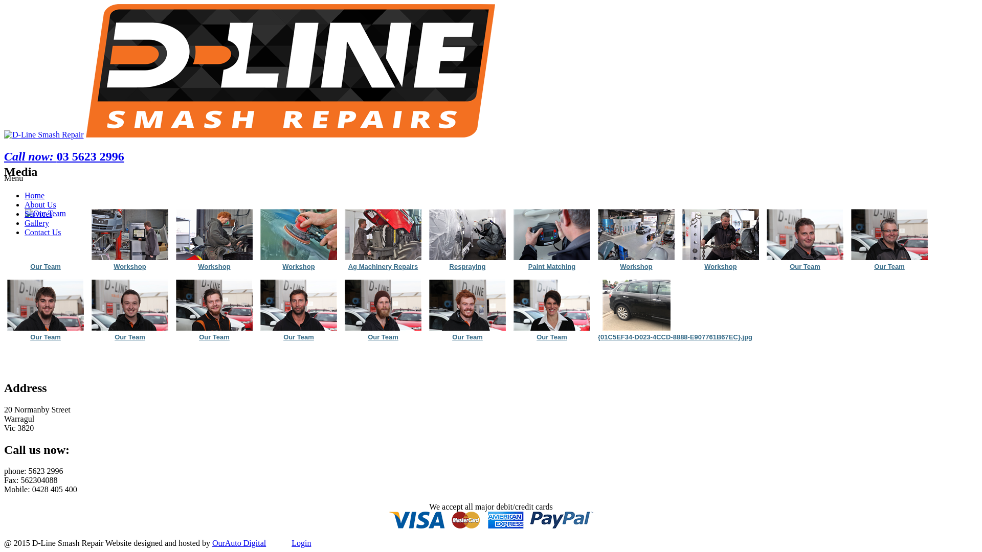 The image size is (982, 552). I want to click on Our Team, so click(383, 337).